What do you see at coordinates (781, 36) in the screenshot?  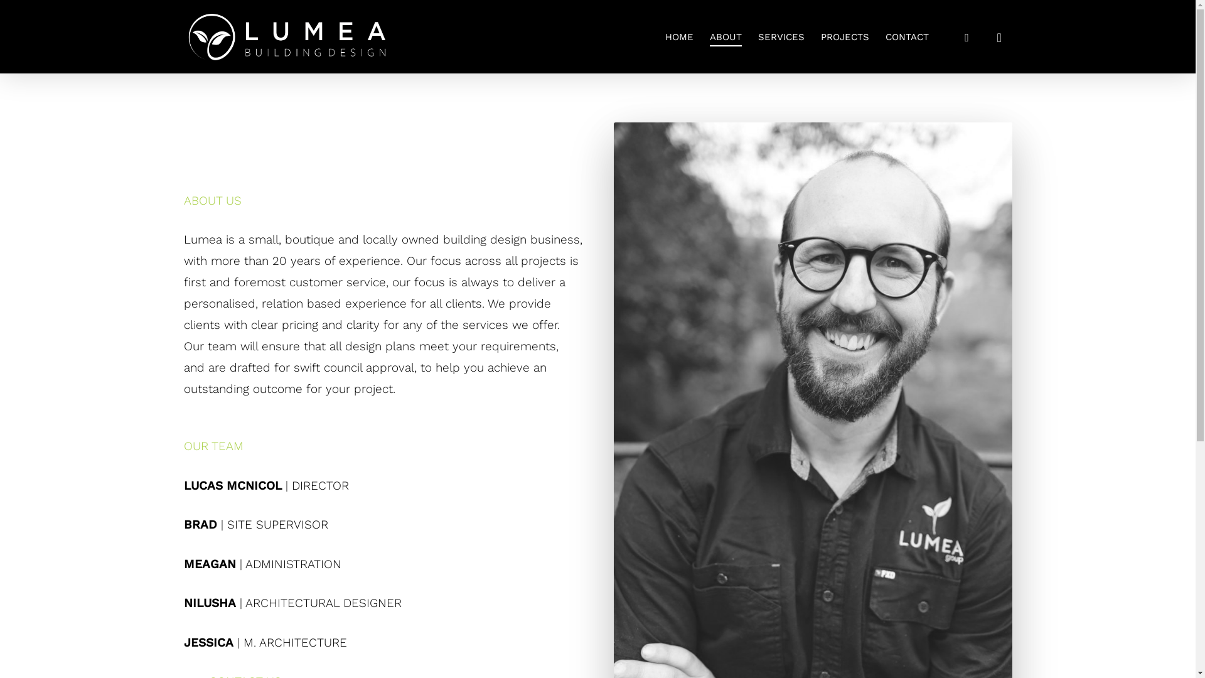 I see `SERVICES` at bounding box center [781, 36].